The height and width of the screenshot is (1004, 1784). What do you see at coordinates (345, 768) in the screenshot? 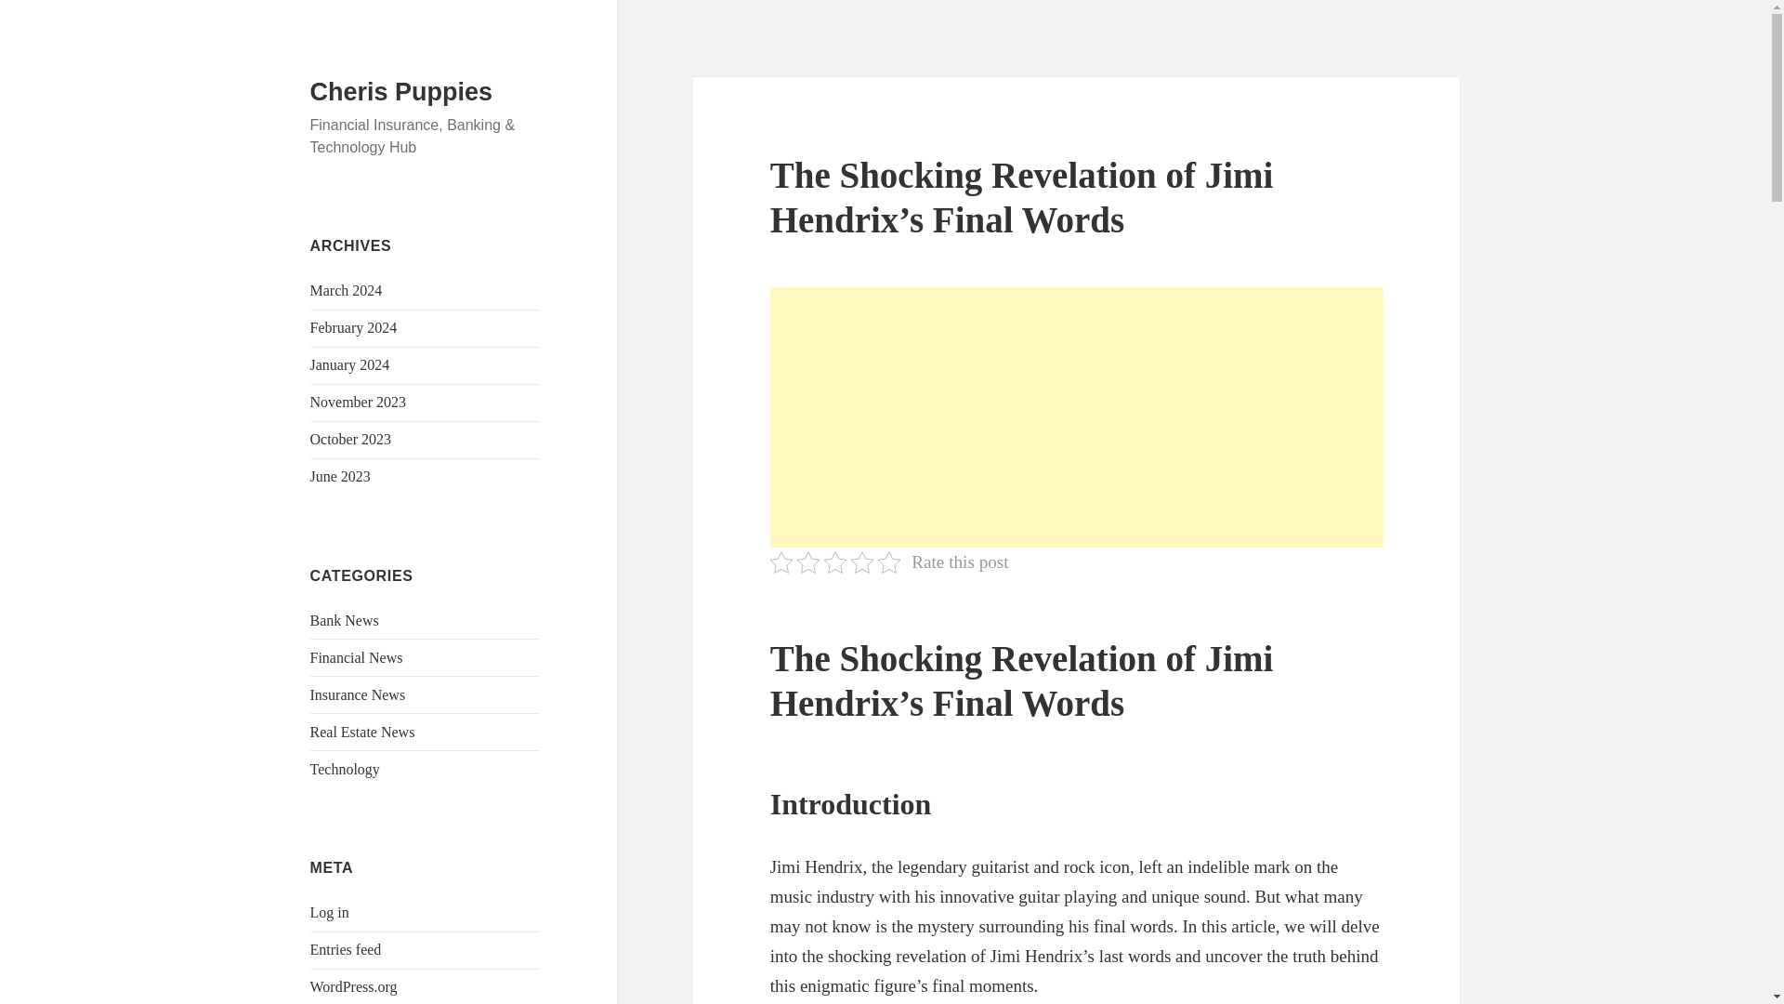
I see `Technology` at bounding box center [345, 768].